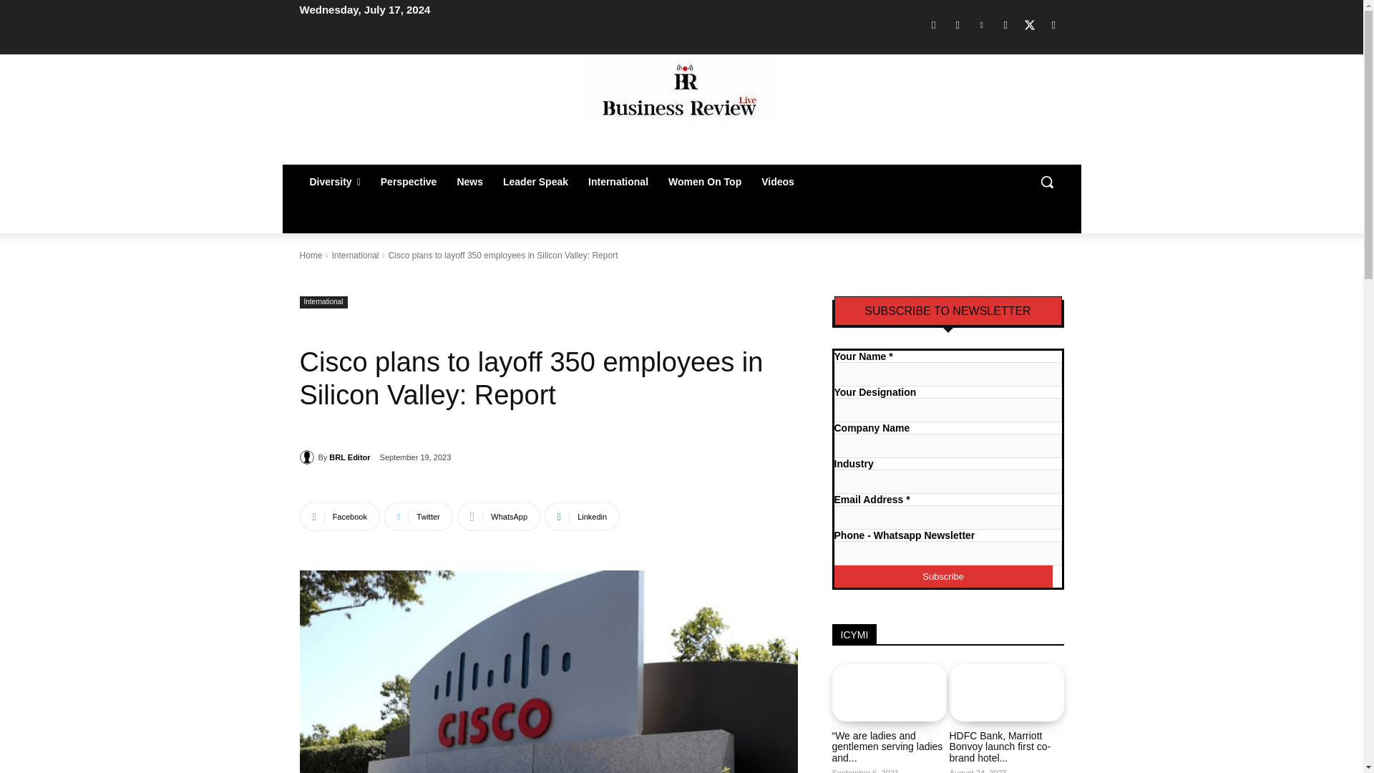 This screenshot has height=773, width=1374. Describe the element at coordinates (933, 24) in the screenshot. I see `Facebook` at that location.